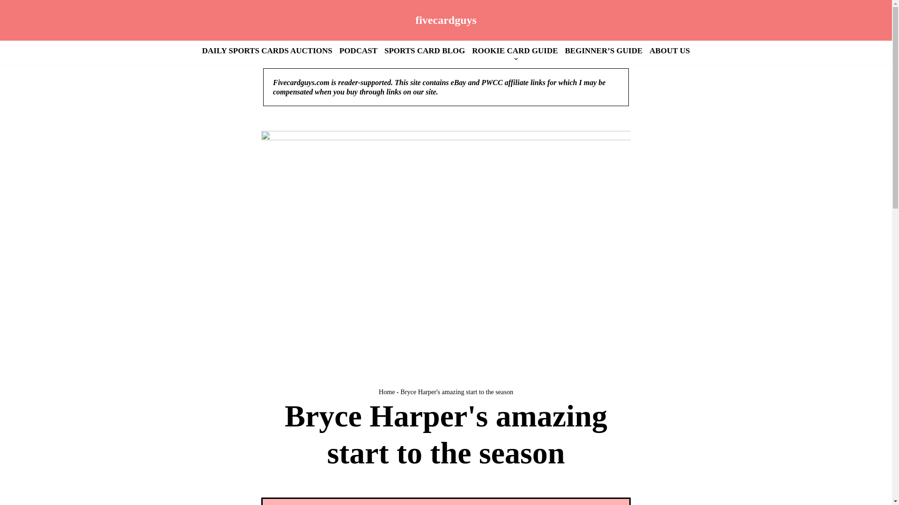  What do you see at coordinates (424, 50) in the screenshot?
I see `SPORTS CARD BLOG` at bounding box center [424, 50].